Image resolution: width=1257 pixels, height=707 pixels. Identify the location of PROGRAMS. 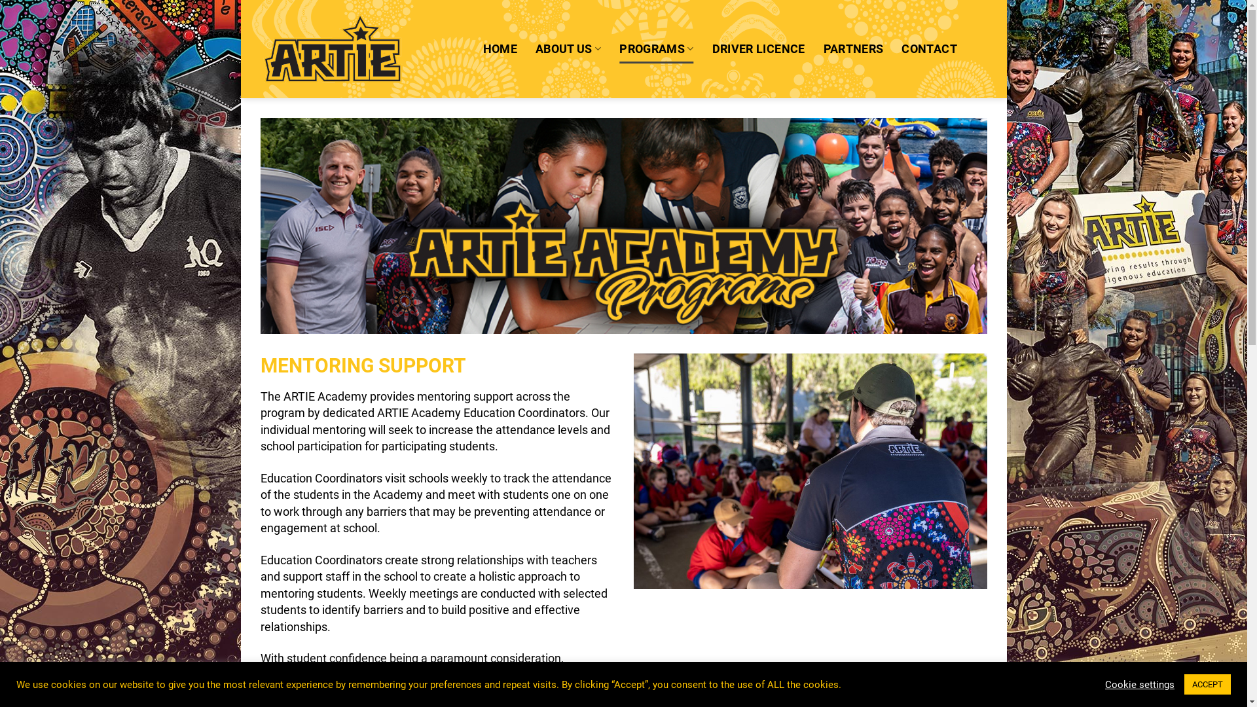
(656, 49).